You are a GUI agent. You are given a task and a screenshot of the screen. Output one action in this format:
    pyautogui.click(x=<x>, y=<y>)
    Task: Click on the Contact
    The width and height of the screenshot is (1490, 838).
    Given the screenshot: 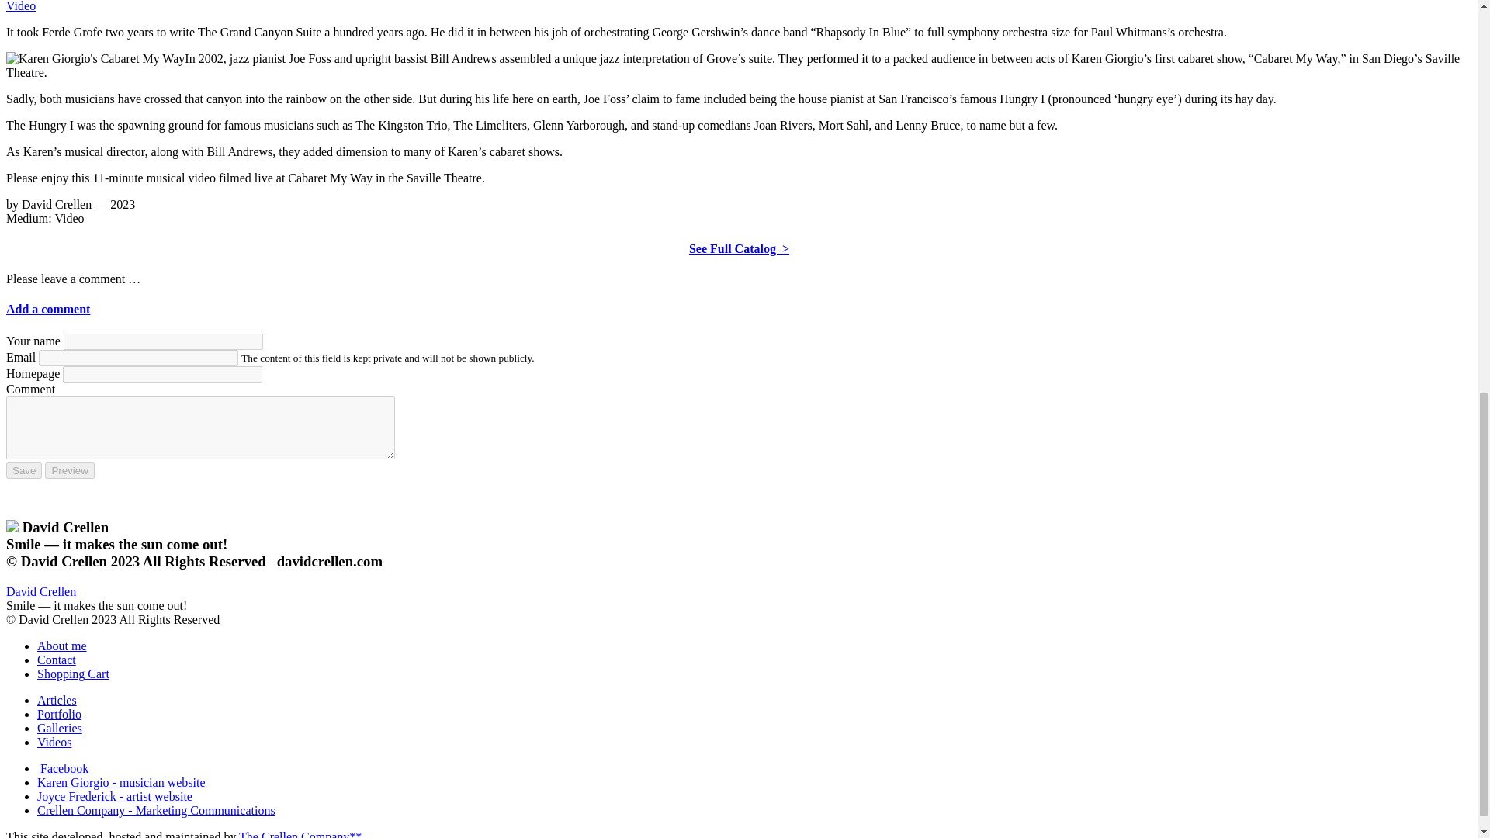 What is the action you would take?
    pyautogui.click(x=56, y=660)
    